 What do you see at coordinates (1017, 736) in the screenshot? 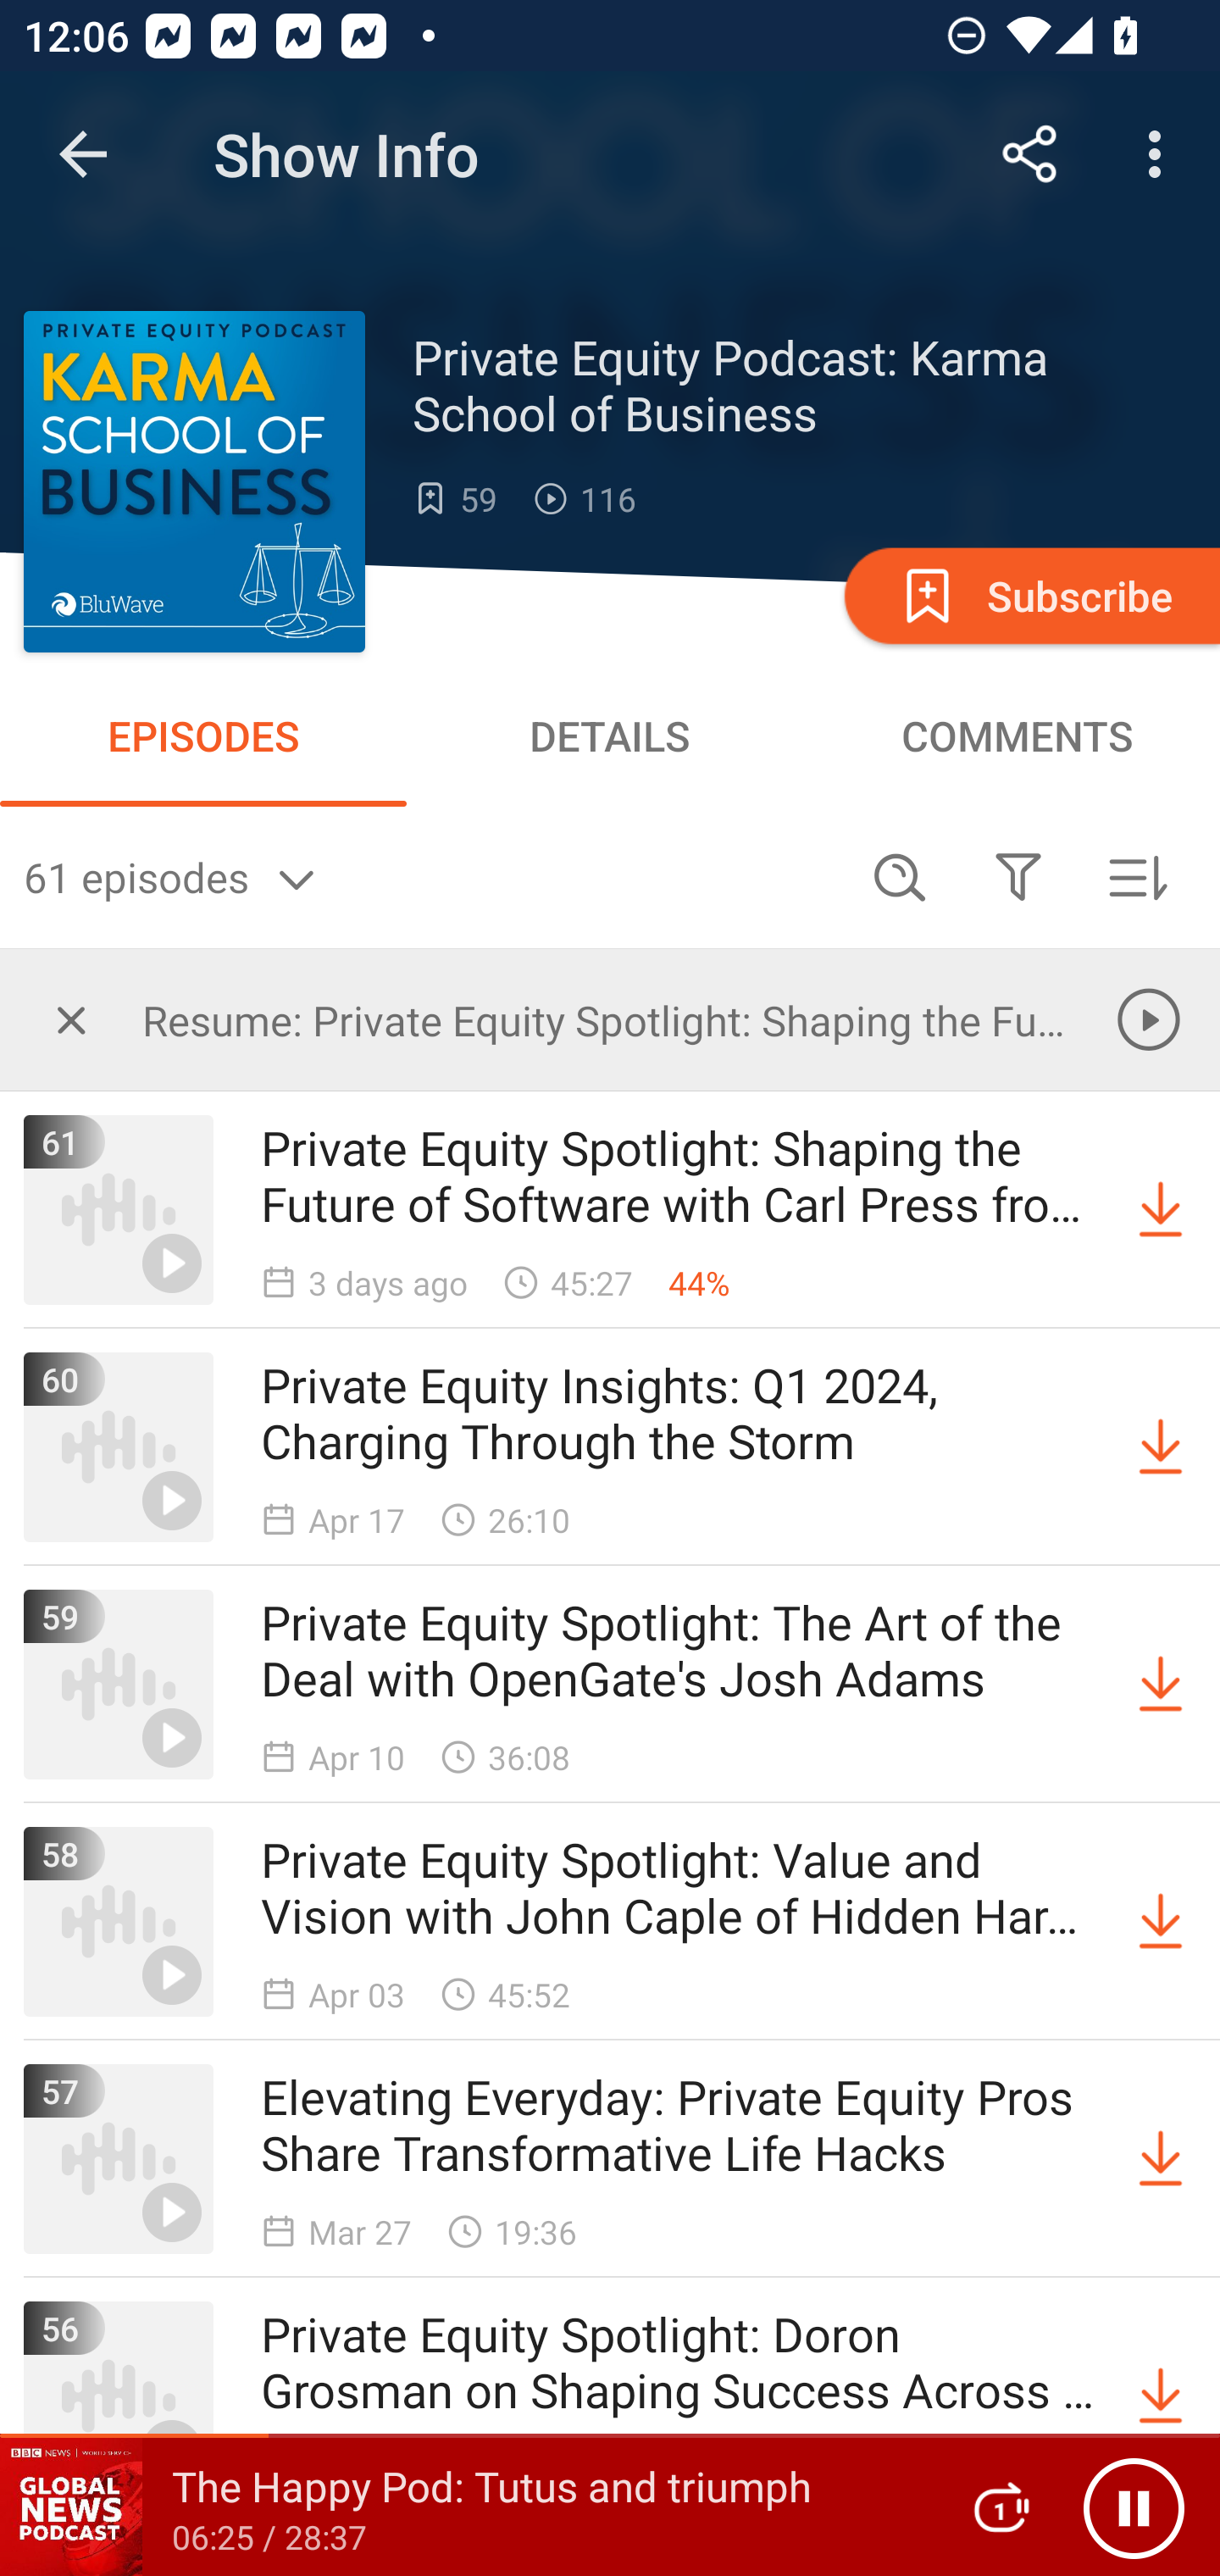
I see `COMMENTS` at bounding box center [1017, 736].